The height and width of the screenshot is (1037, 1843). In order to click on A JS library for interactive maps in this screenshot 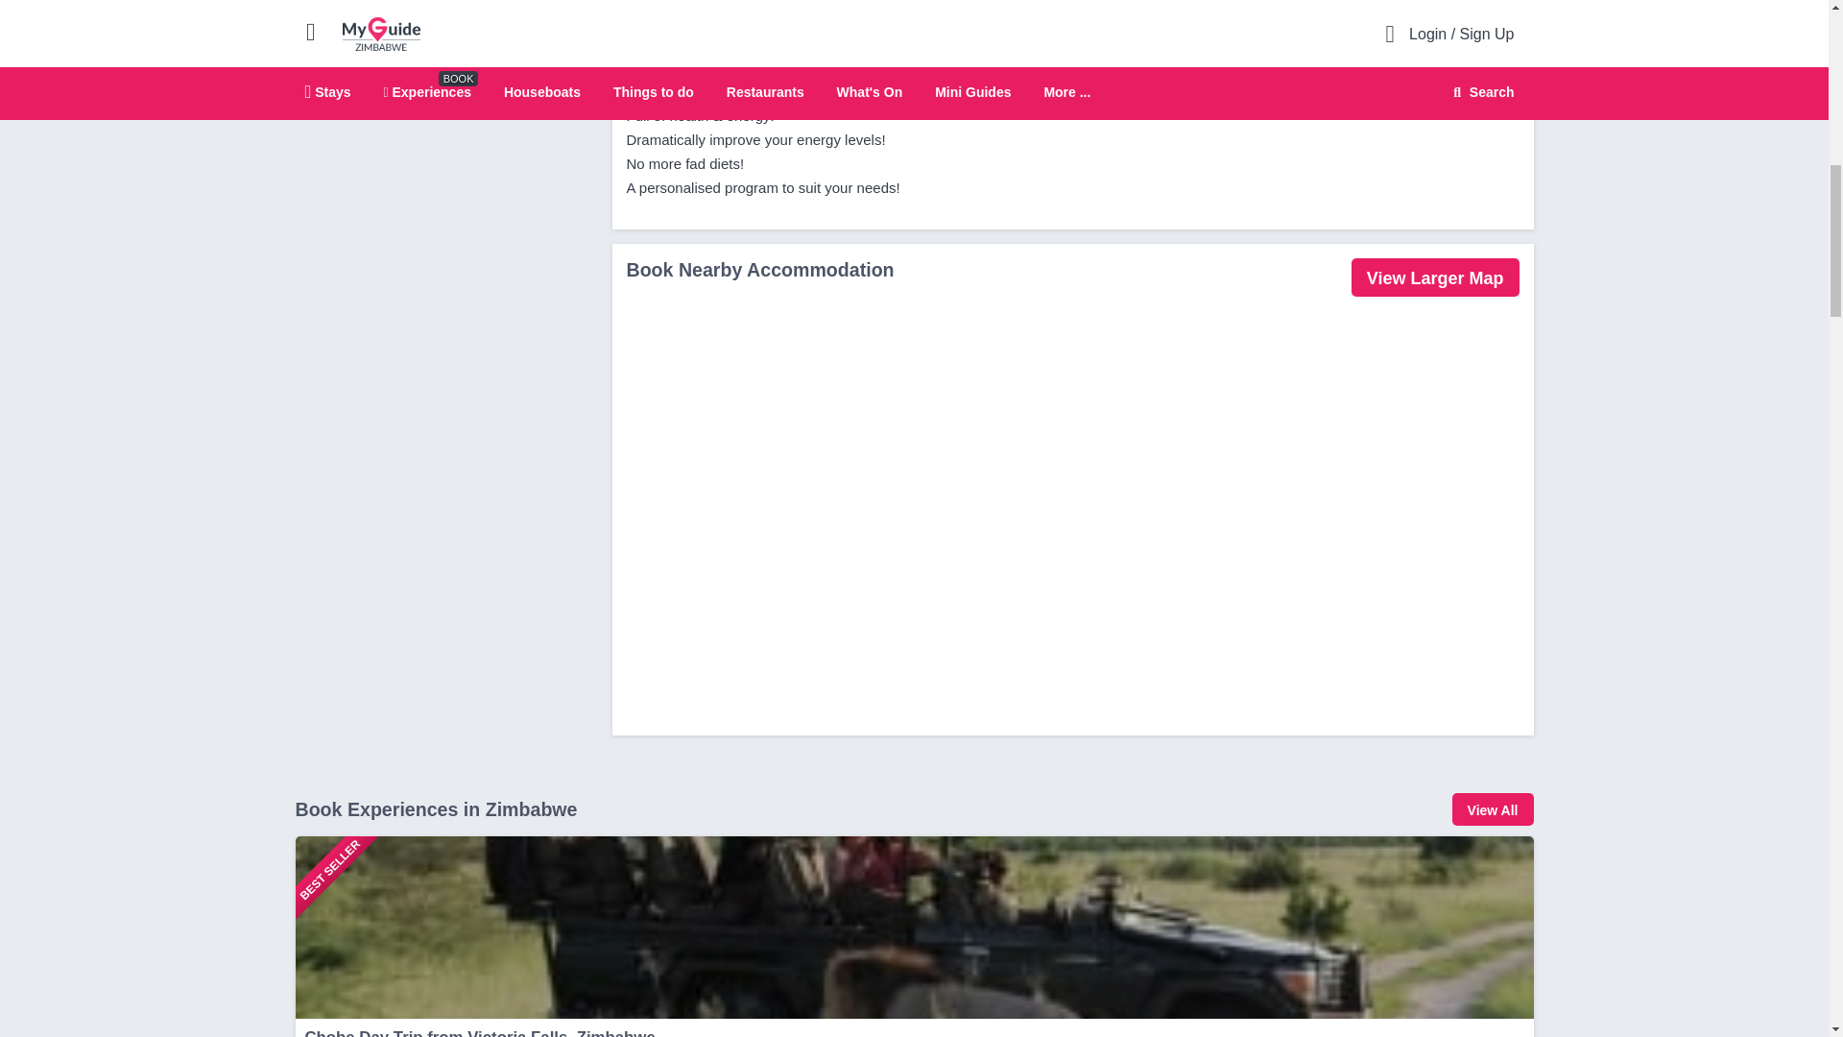, I will do `click(1497, 9)`.